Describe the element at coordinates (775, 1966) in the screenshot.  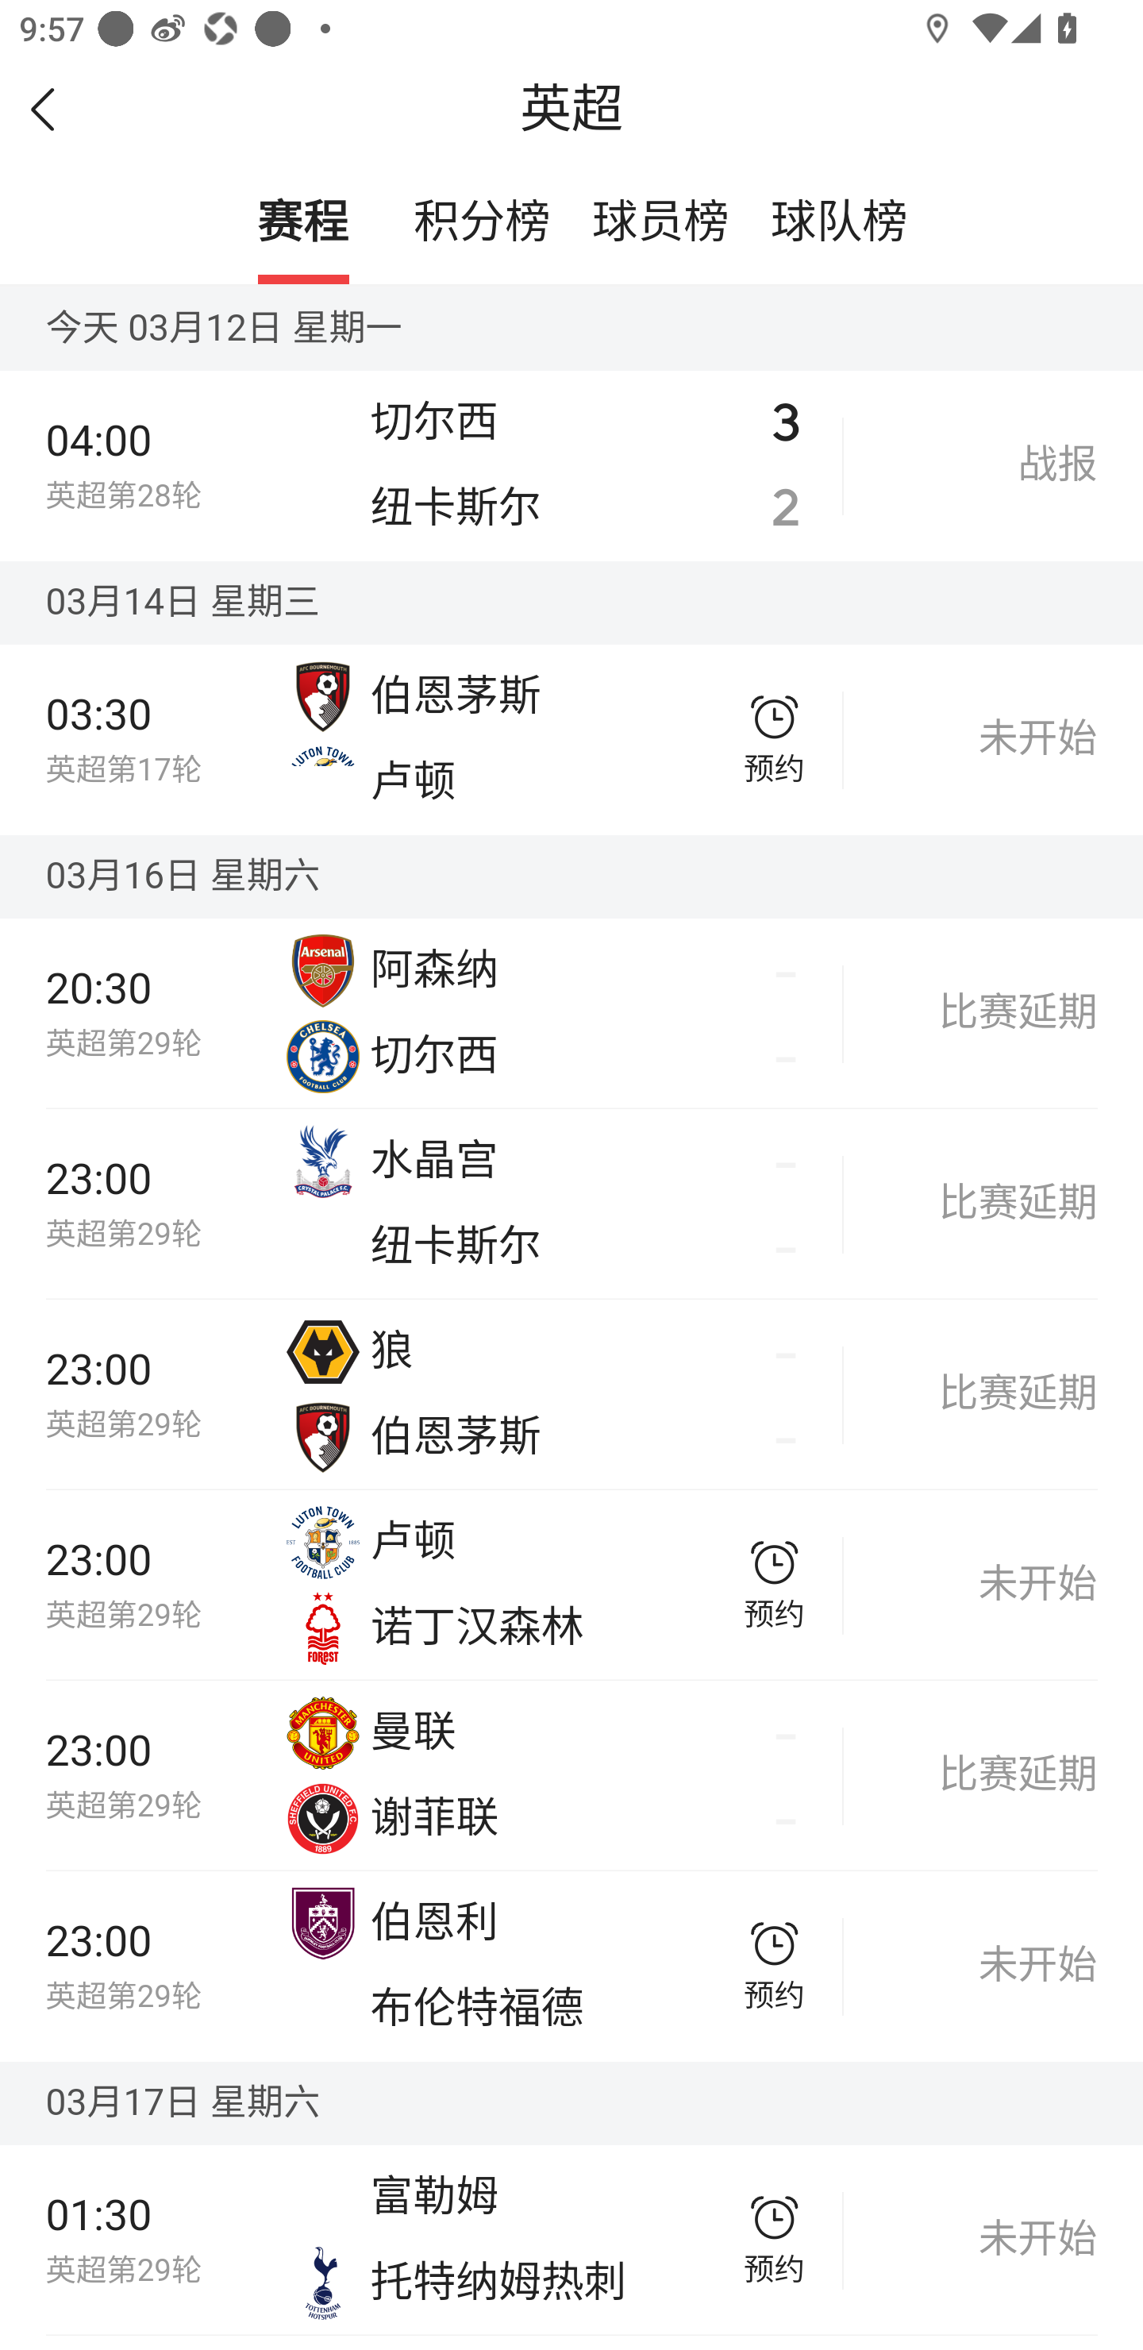
I see `mdpi/预约 预约` at that location.